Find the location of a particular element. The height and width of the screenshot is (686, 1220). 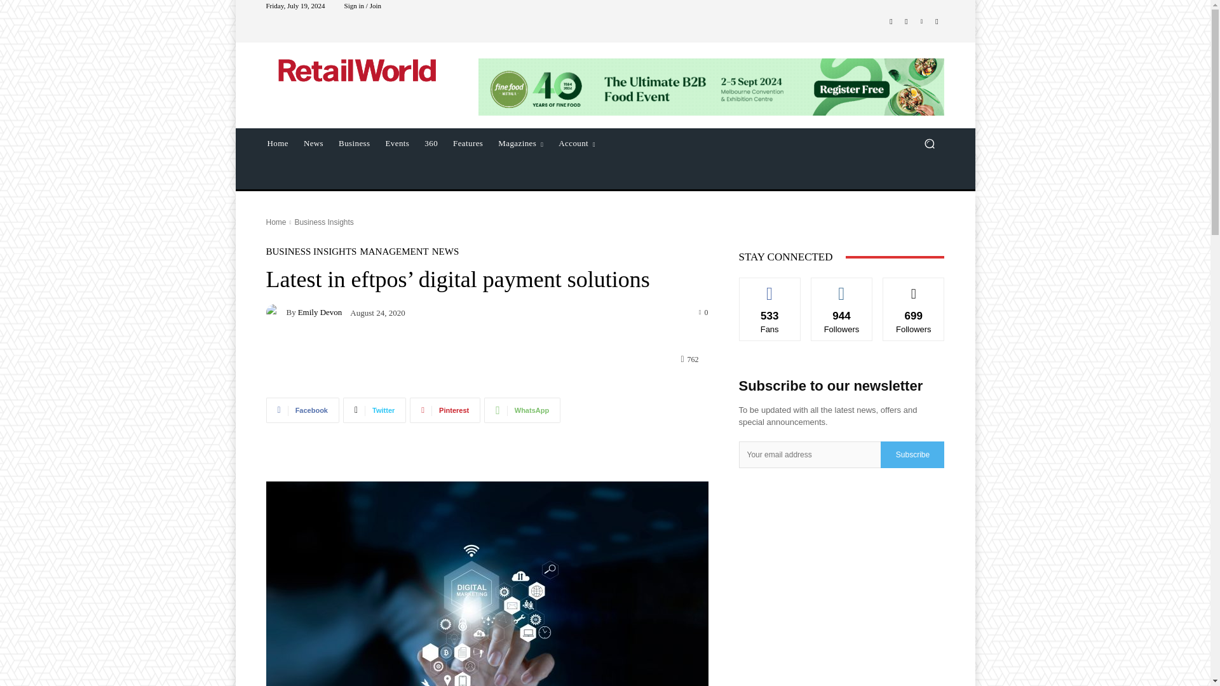

Instagram is located at coordinates (906, 22).